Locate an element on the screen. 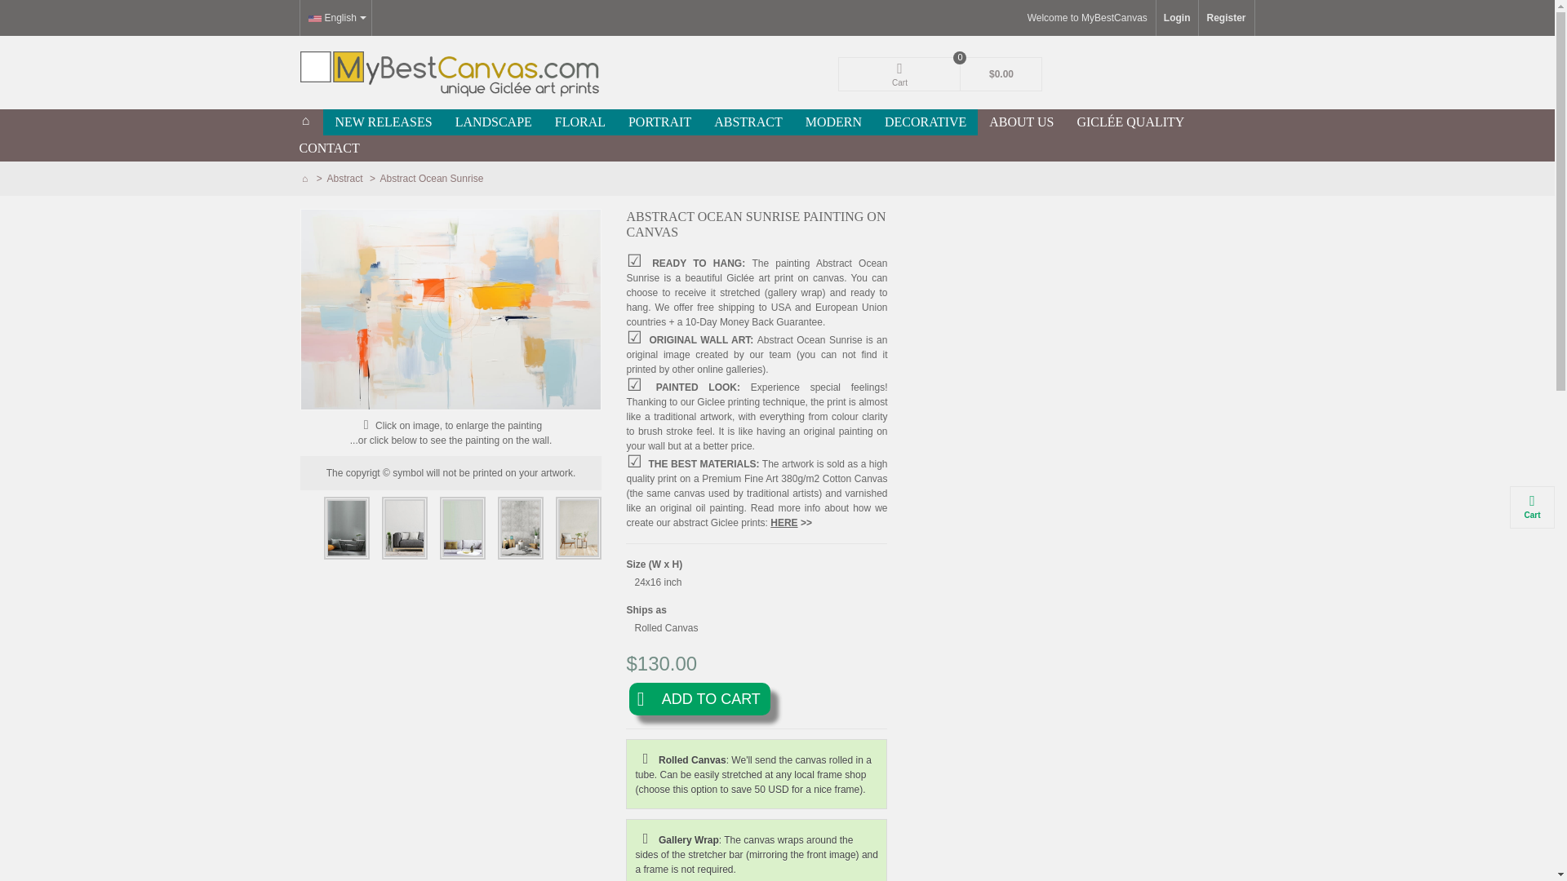 This screenshot has width=1567, height=881. Decorative is located at coordinates (926, 122).